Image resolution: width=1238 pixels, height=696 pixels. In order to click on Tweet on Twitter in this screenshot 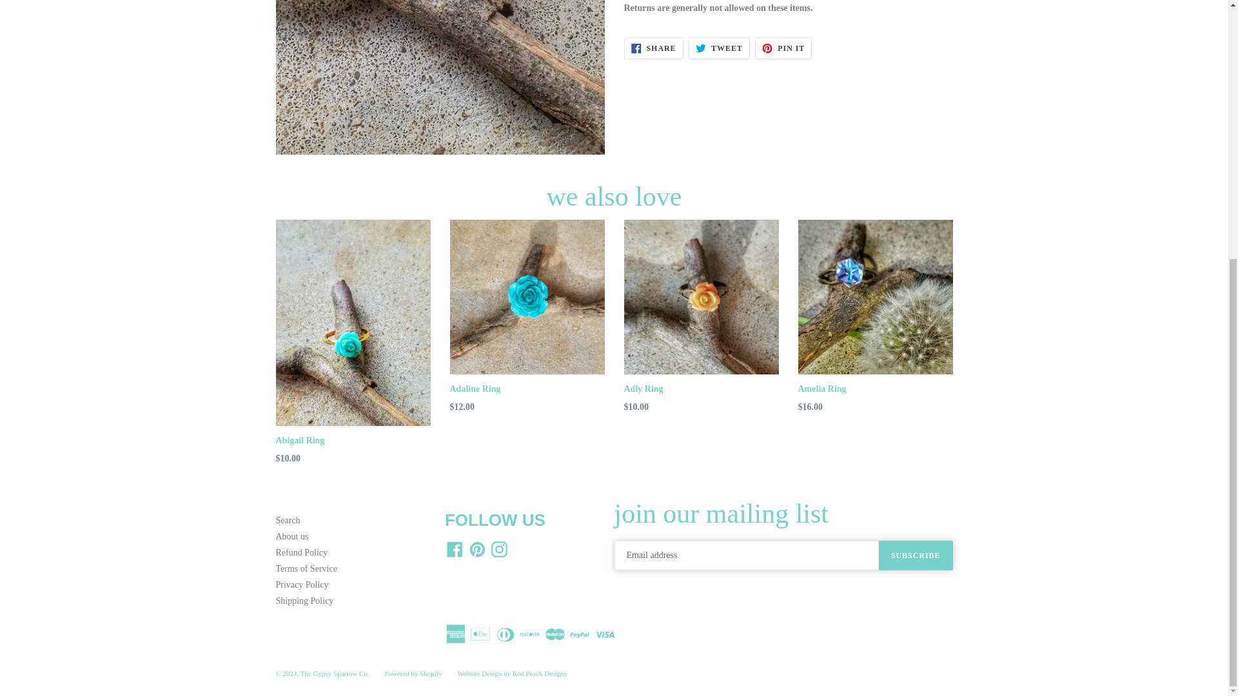, I will do `click(719, 48)`.